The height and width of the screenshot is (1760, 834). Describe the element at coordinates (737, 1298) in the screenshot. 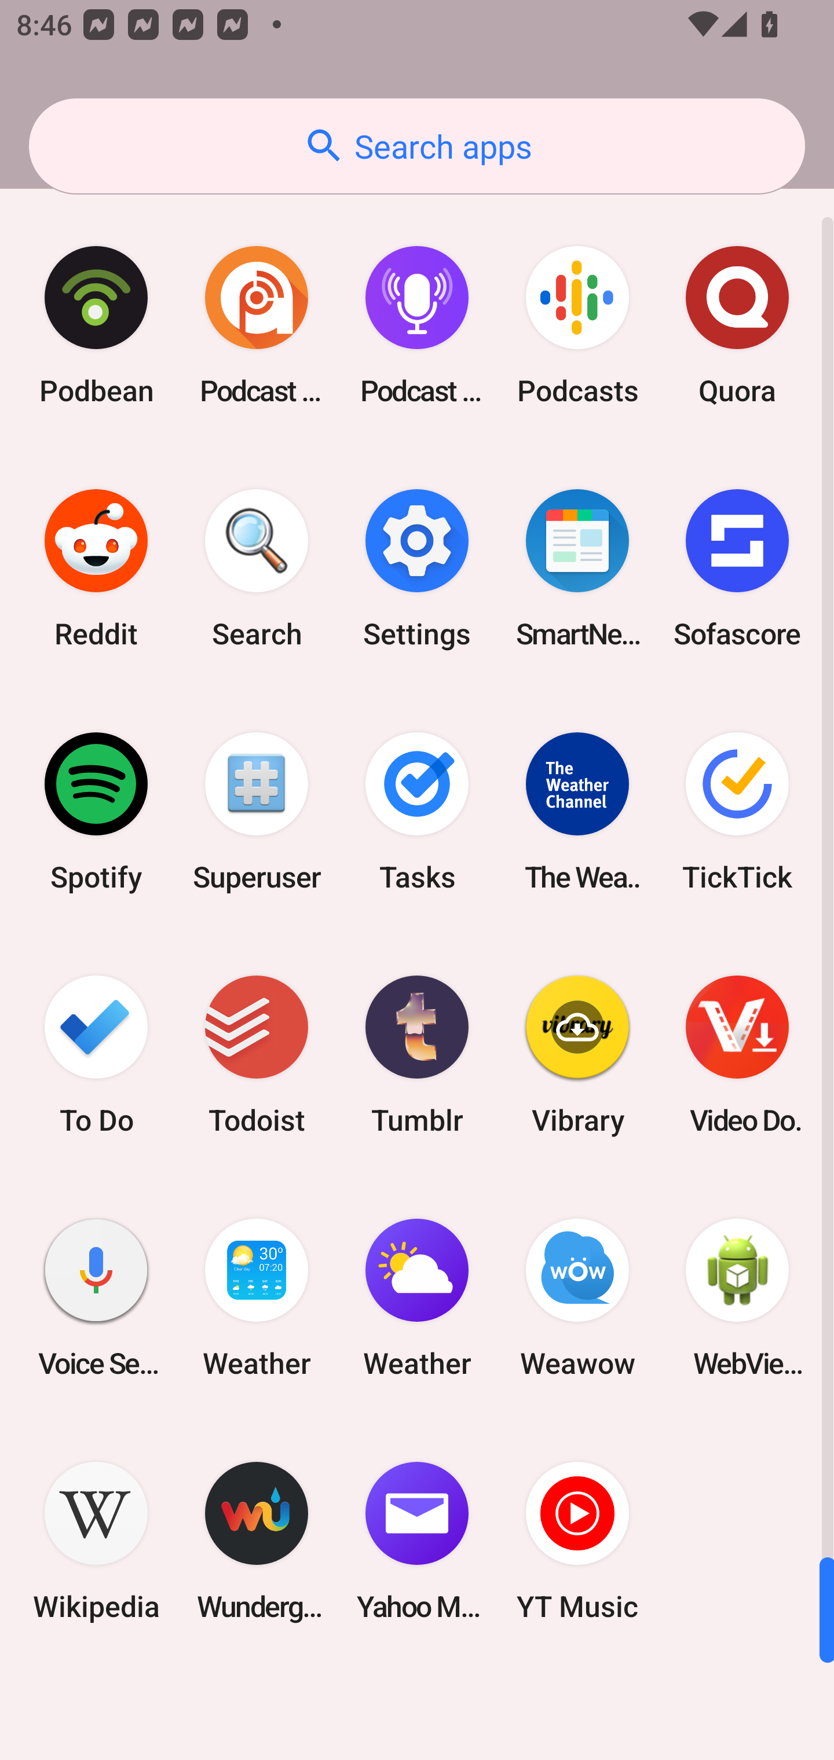

I see `WebView Browser Tester` at that location.